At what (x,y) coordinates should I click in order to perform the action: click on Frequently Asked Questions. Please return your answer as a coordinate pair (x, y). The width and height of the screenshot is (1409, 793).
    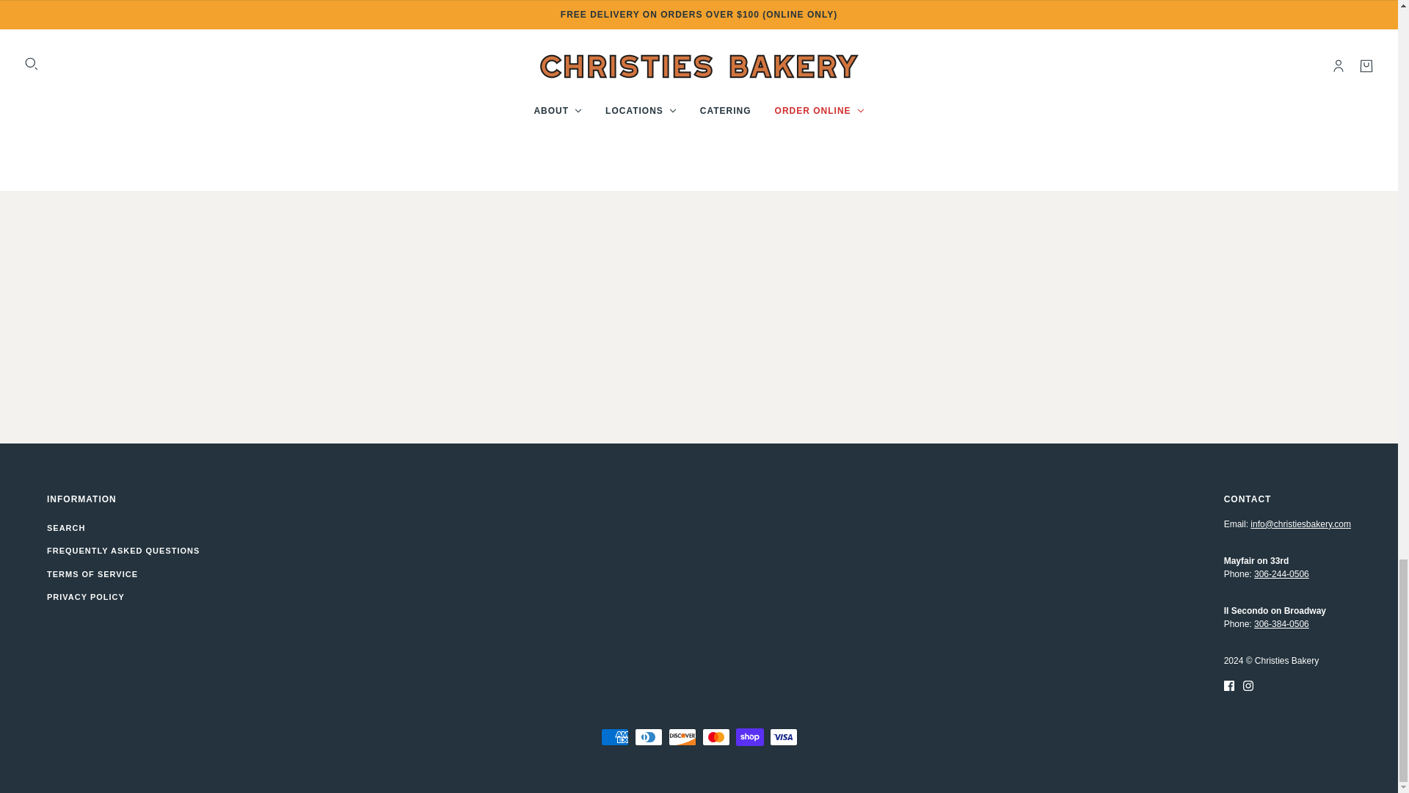
    Looking at the image, I should click on (123, 551).